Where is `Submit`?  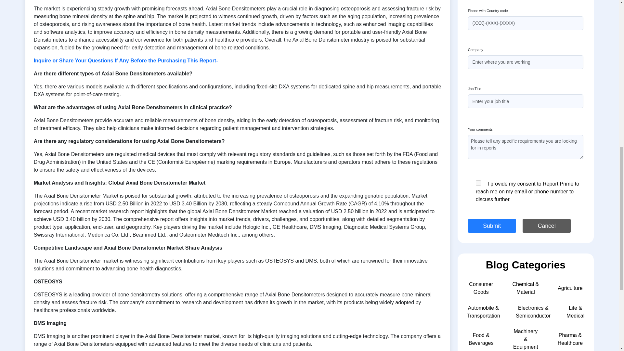
Submit is located at coordinates (492, 226).